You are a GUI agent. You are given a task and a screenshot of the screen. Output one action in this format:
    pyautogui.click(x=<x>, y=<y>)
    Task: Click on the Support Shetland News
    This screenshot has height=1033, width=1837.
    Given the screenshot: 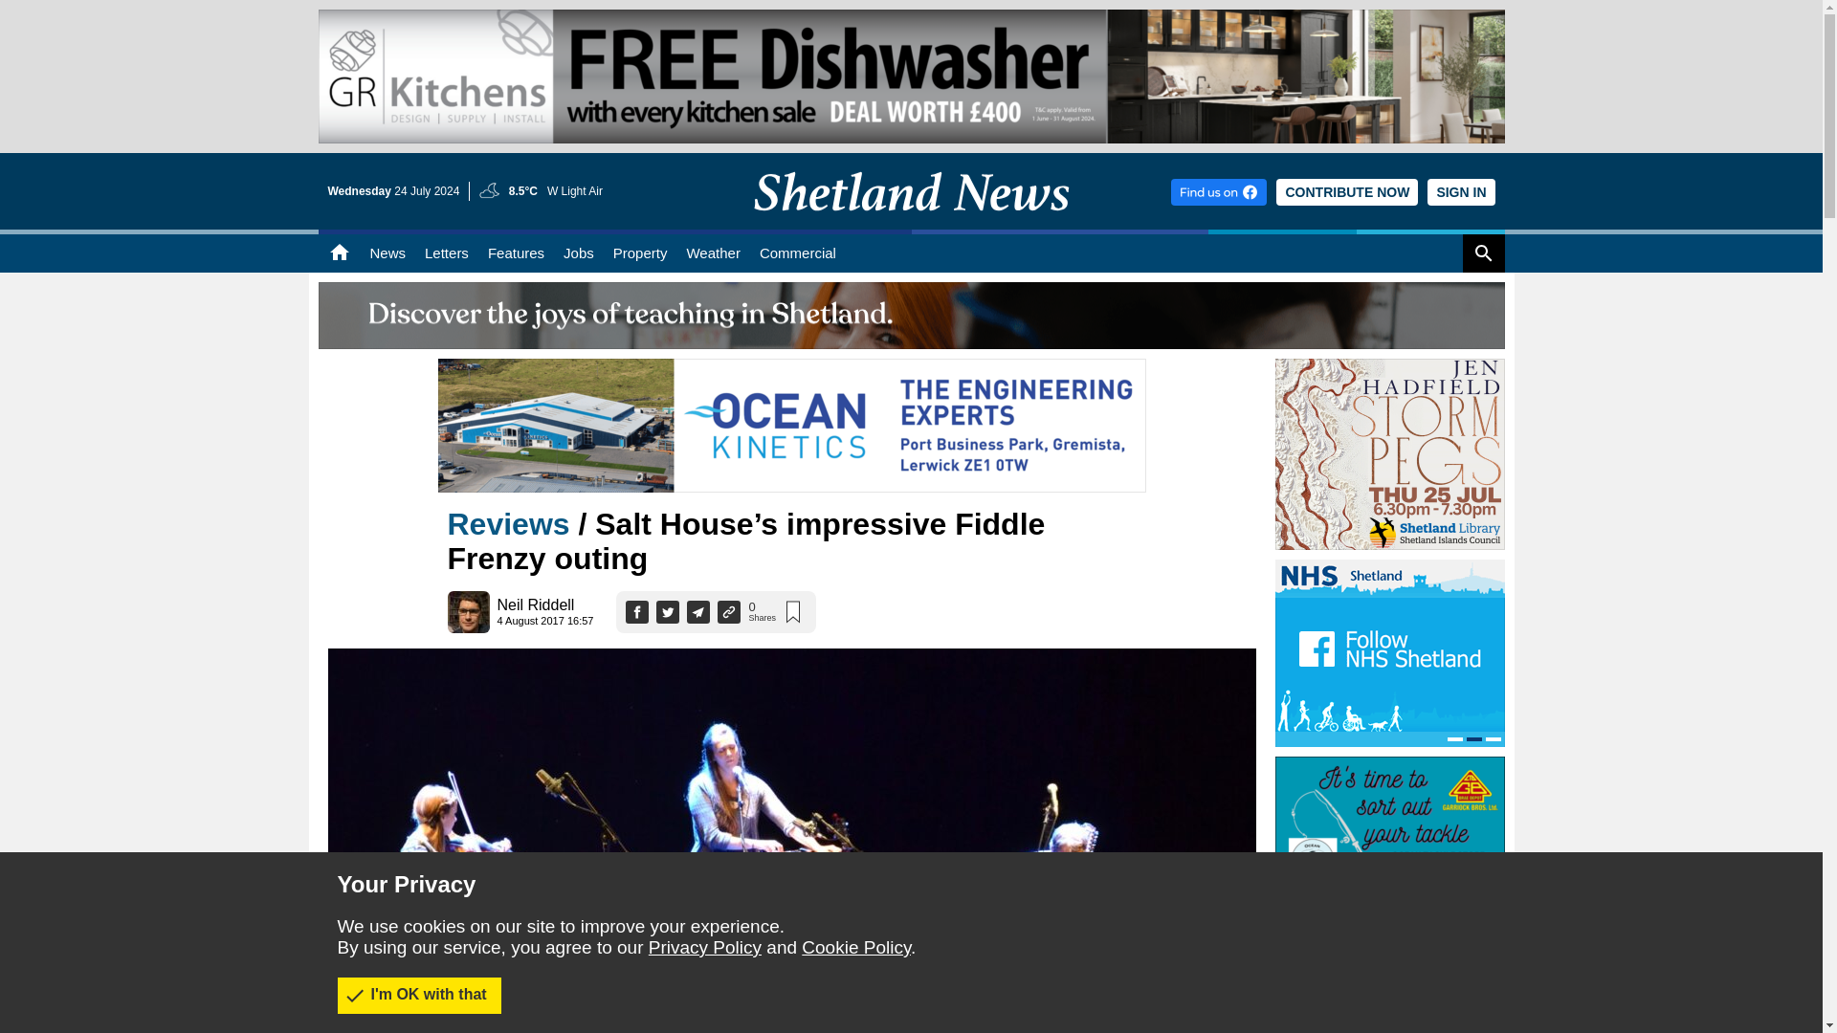 What is the action you would take?
    pyautogui.click(x=1347, y=191)
    